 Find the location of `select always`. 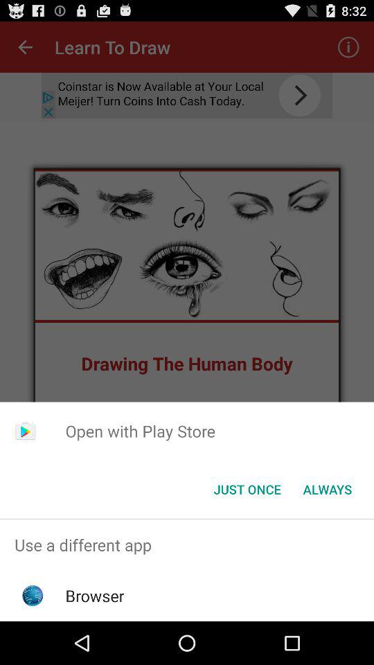

select always is located at coordinates (327, 489).